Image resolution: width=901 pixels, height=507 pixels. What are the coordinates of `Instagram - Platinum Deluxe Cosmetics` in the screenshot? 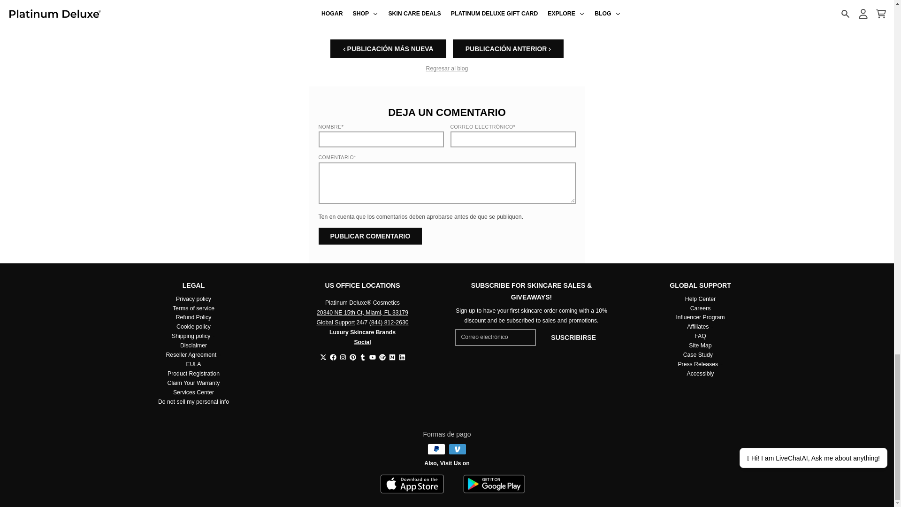 It's located at (343, 357).